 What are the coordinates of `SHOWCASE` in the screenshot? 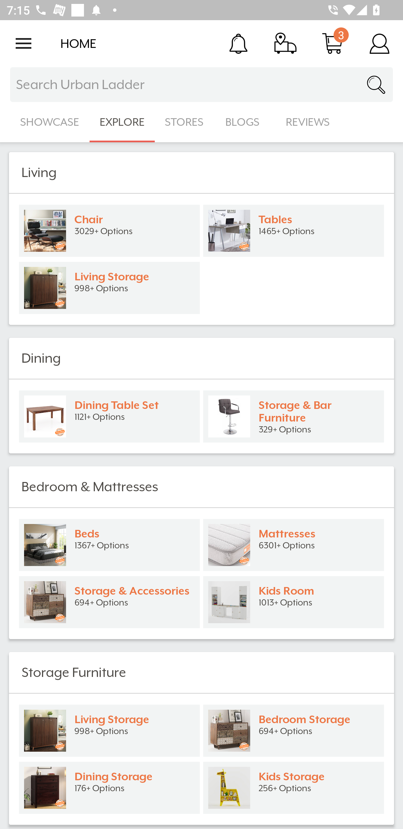 It's located at (50, 122).